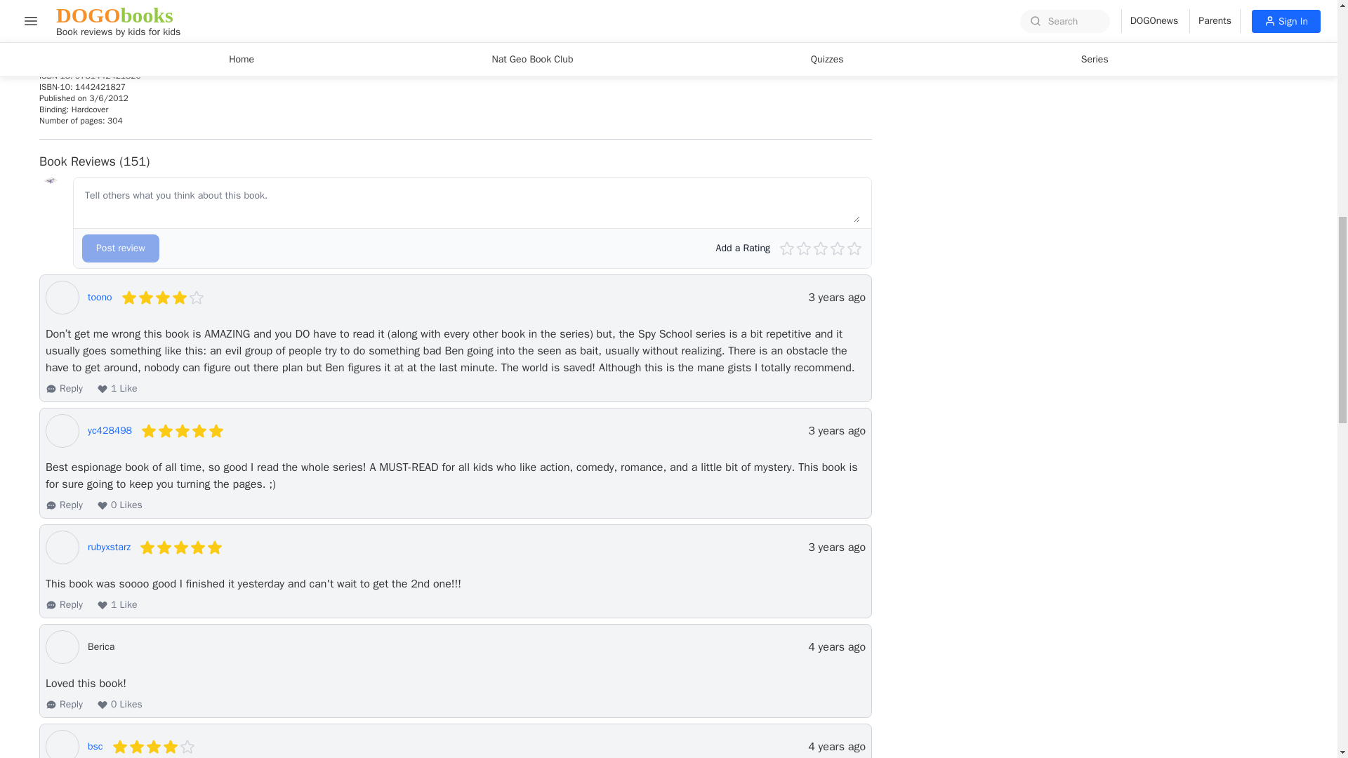  I want to click on February 22, 2021, so click(836, 431).